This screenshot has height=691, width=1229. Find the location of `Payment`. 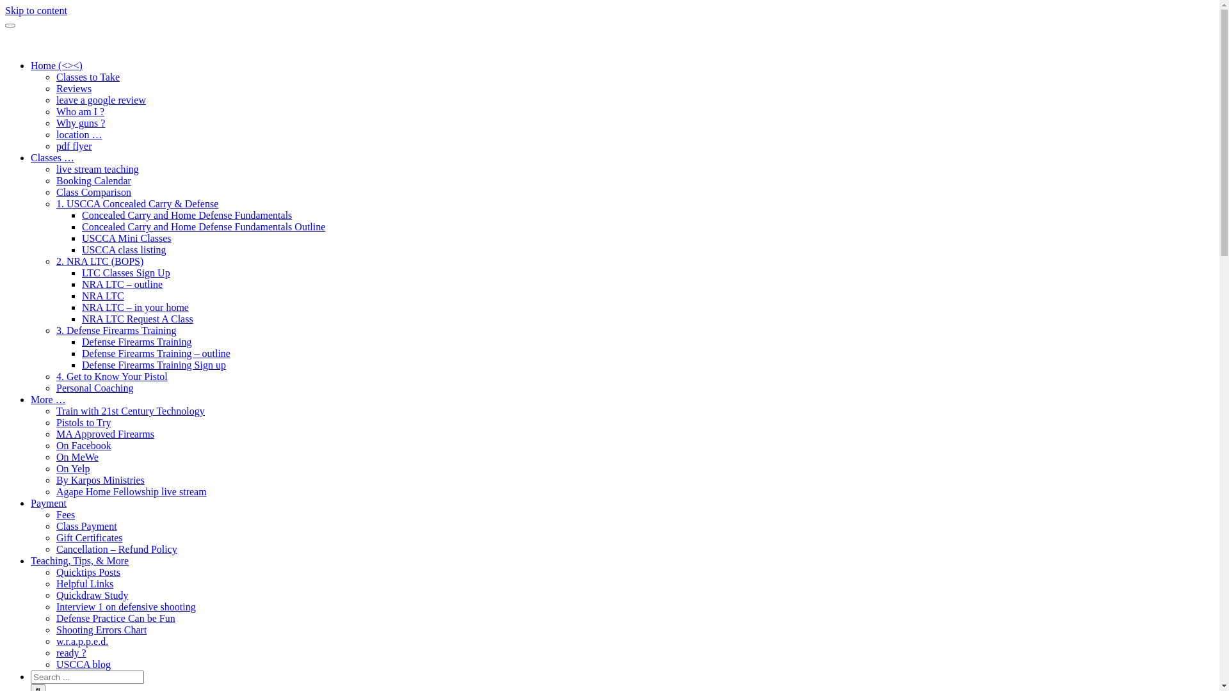

Payment is located at coordinates (49, 503).